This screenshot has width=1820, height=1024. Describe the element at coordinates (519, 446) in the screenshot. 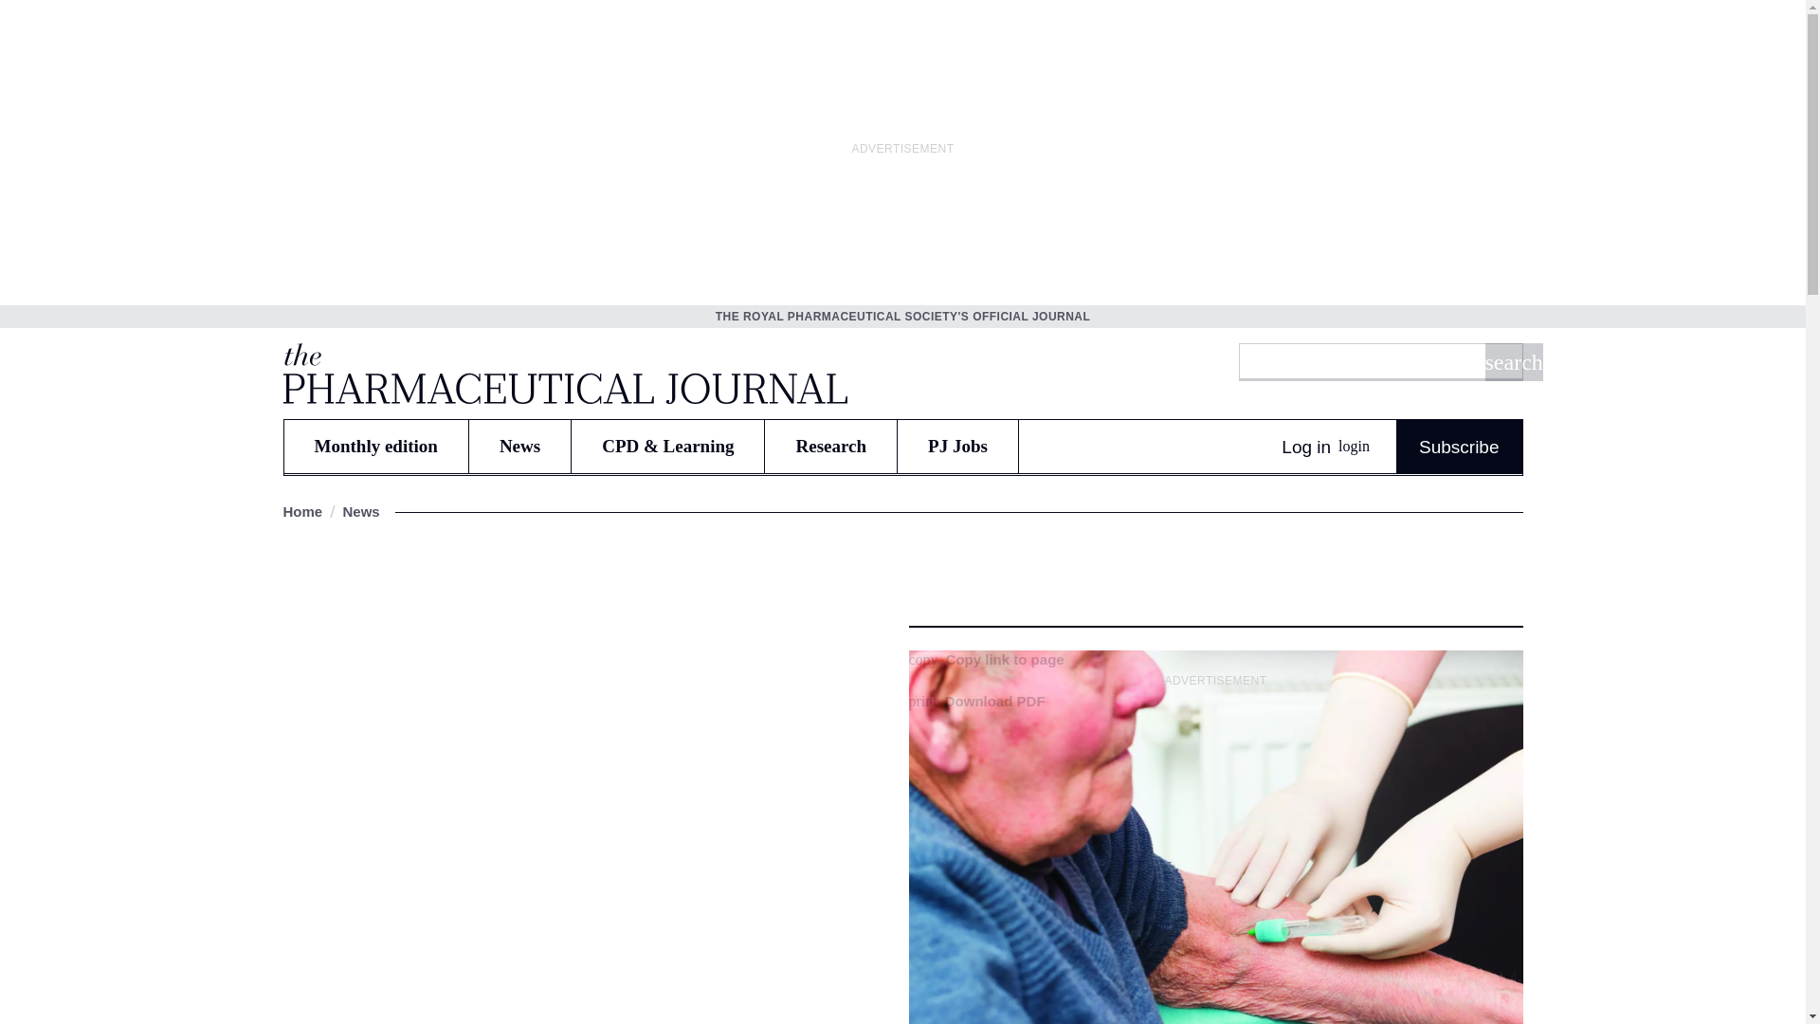

I see `News` at that location.